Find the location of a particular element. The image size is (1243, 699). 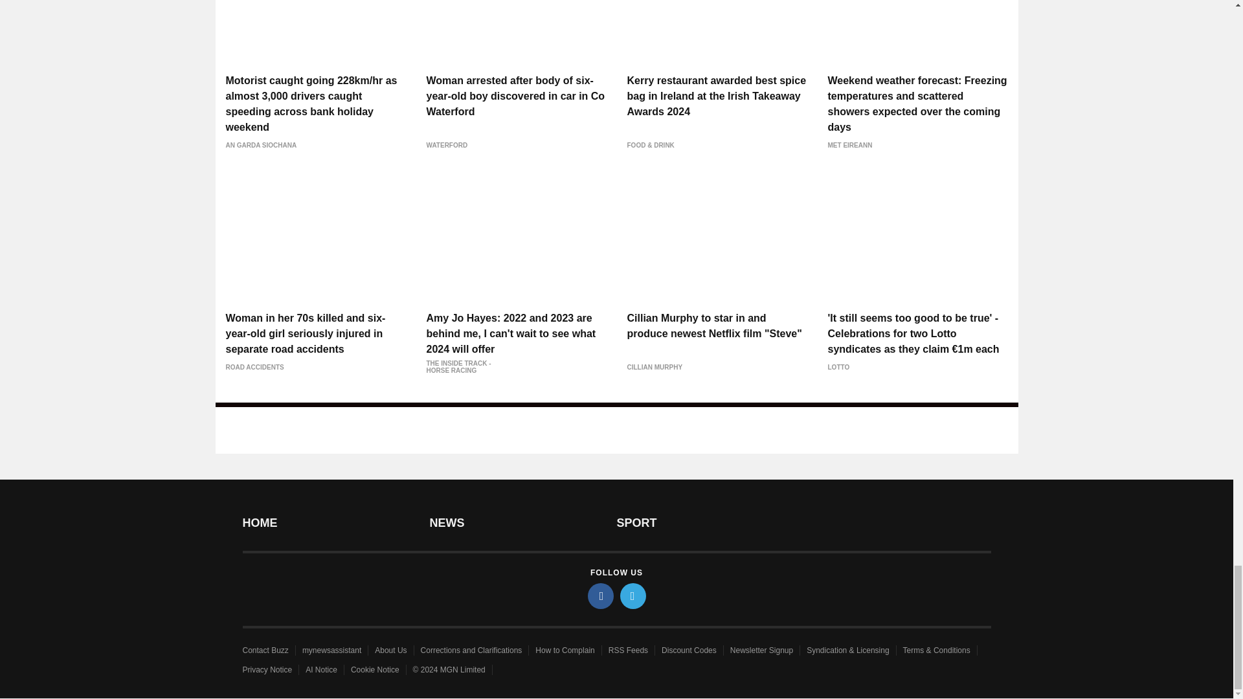

facebook is located at coordinates (601, 595).